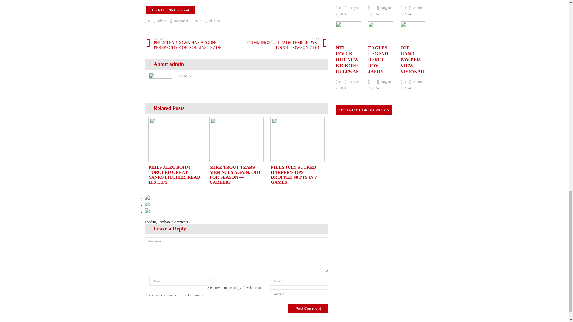  Describe the element at coordinates (174, 174) in the screenshot. I see `PHILS ALEC BOHM TORQUED OFF AT YANKS PITCHER, READ HIS LIPS!` at that location.